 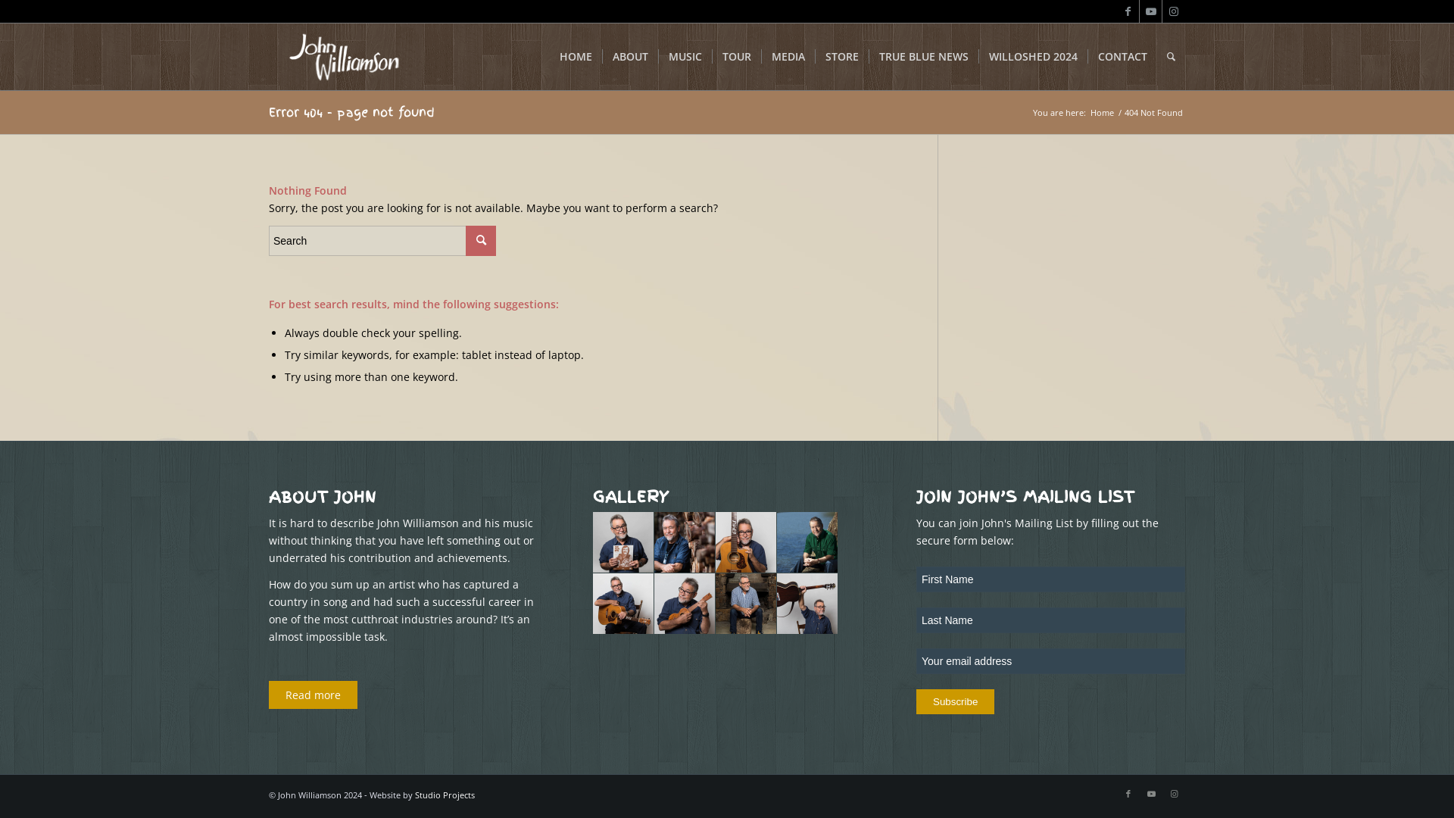 I want to click on Youtube, so click(x=1151, y=794).